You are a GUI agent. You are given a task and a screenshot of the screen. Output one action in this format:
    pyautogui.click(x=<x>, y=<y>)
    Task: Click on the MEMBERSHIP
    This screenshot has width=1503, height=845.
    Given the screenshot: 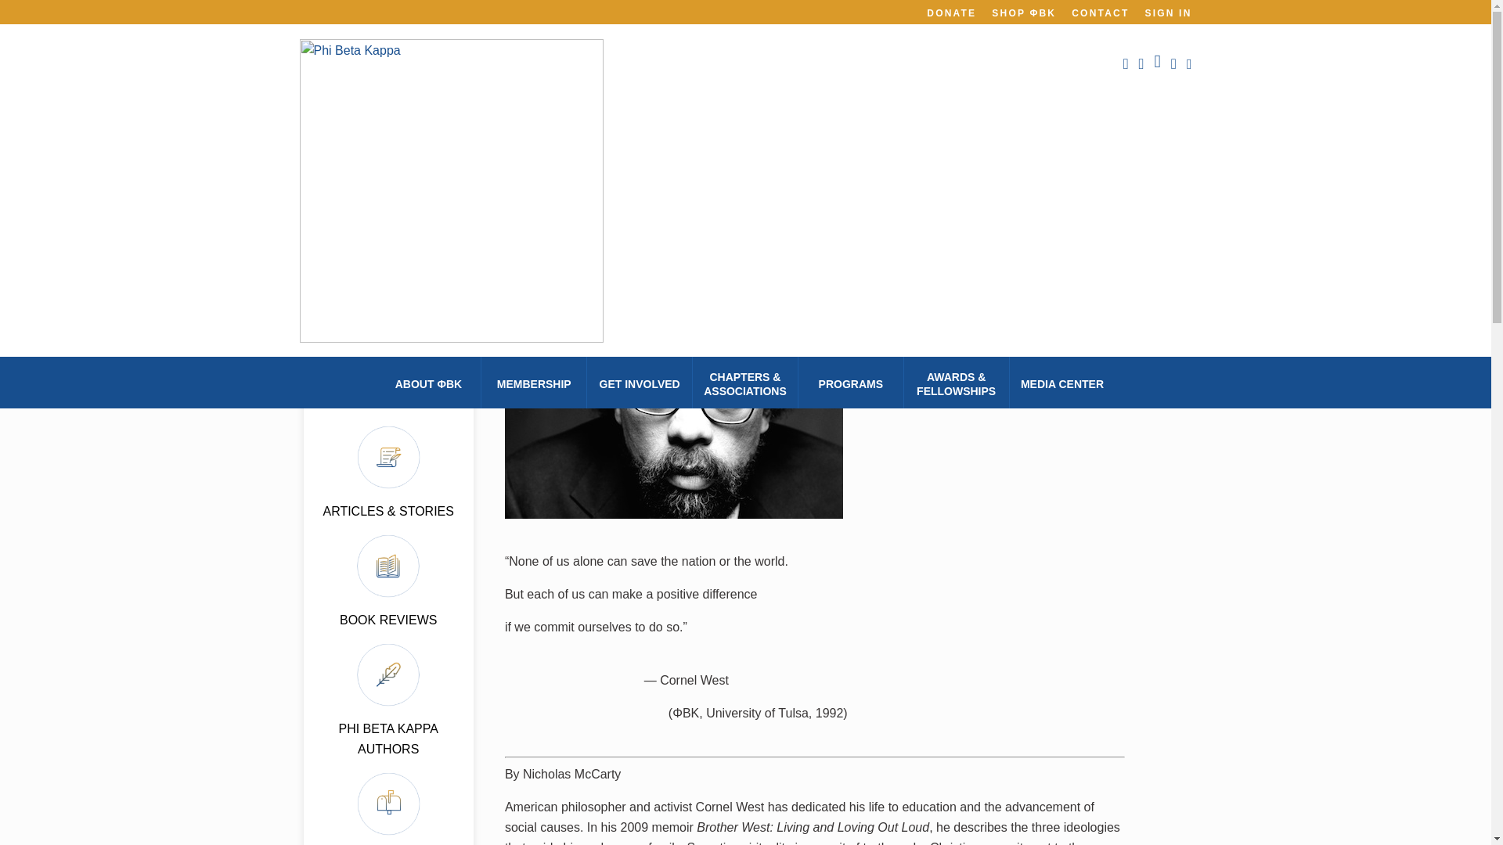 What is the action you would take?
    pyautogui.click(x=534, y=383)
    